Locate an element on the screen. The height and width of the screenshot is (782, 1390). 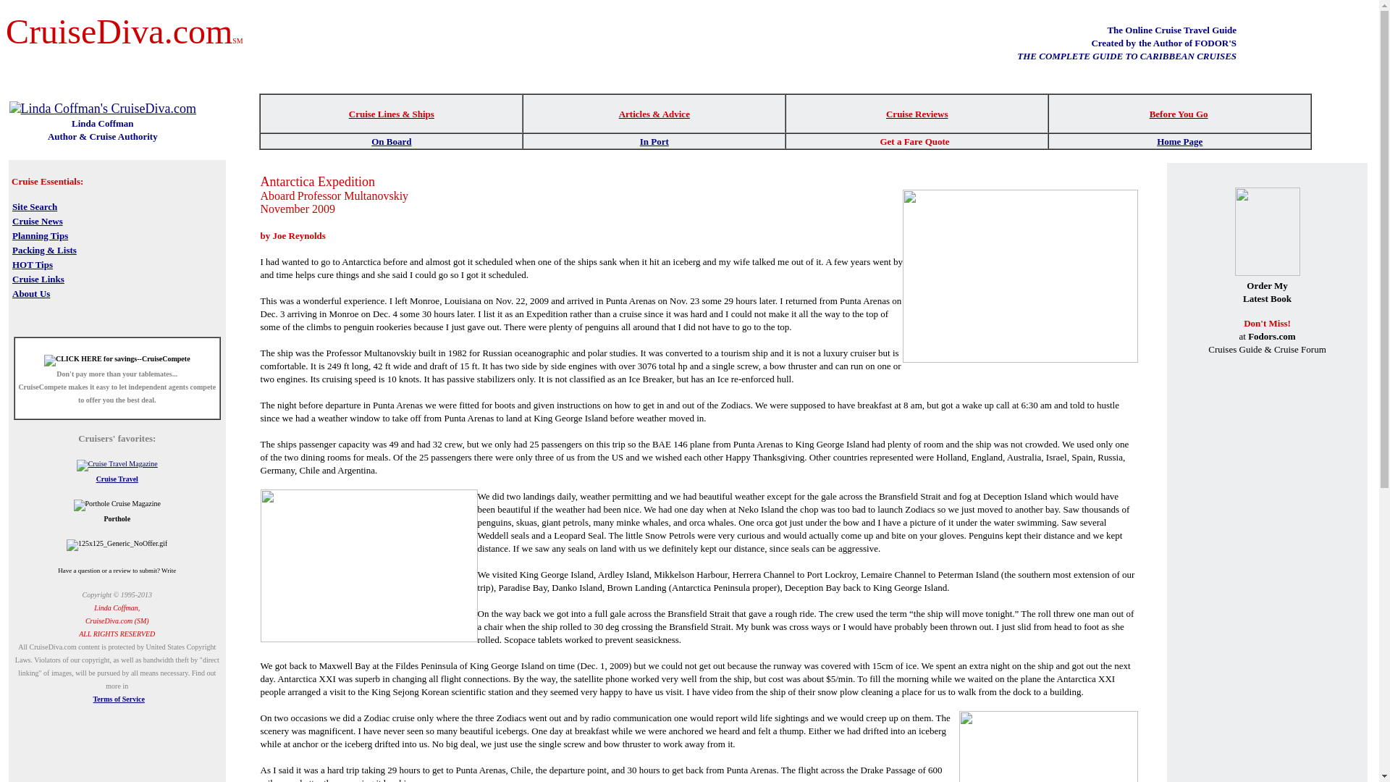
Cruise Reviews is located at coordinates (917, 113).